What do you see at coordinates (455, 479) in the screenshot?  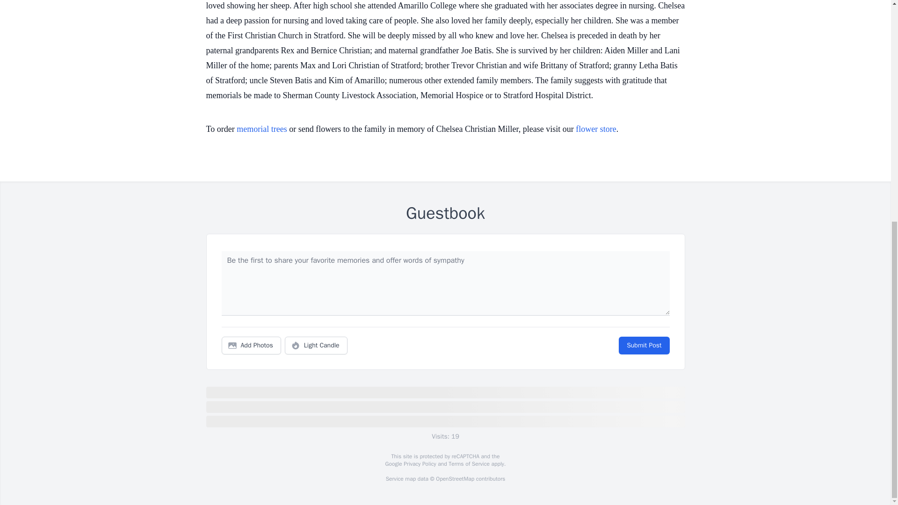 I see `OpenStreetMap` at bounding box center [455, 479].